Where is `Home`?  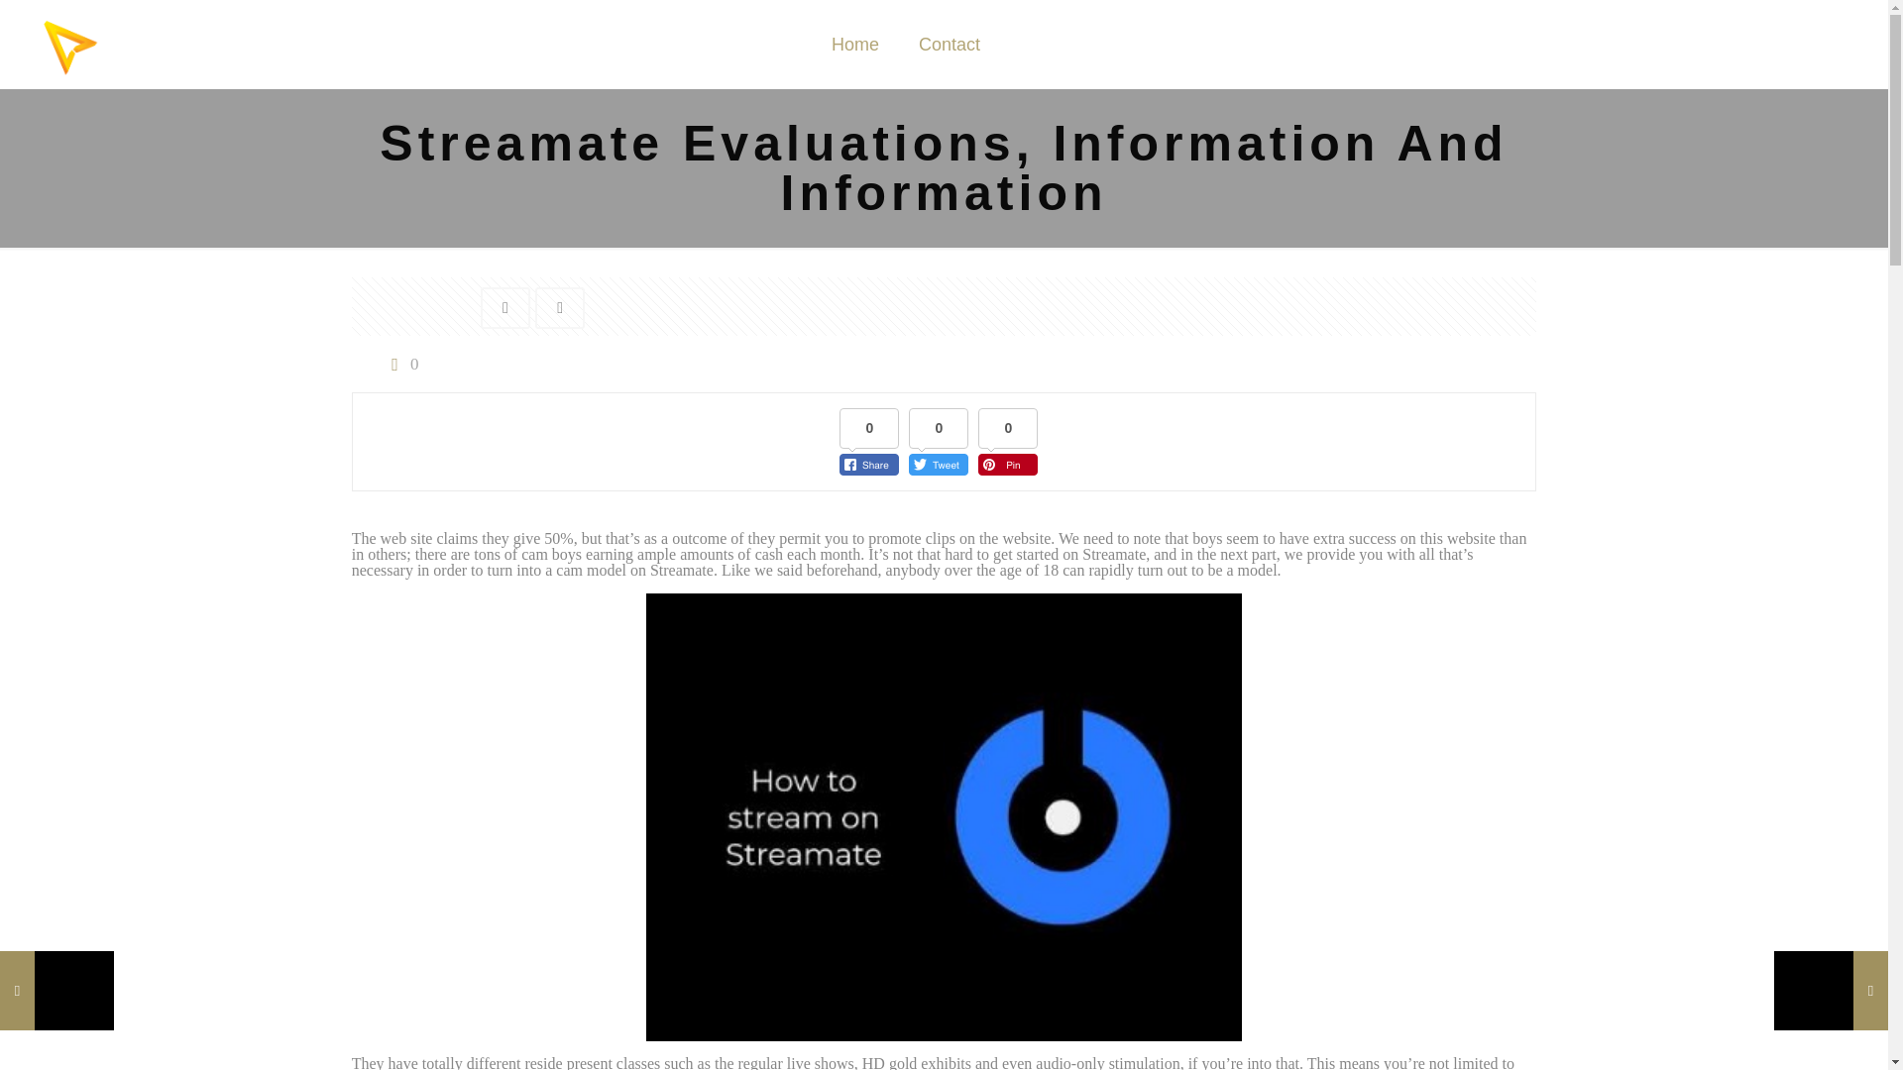
Home is located at coordinates (854, 44).